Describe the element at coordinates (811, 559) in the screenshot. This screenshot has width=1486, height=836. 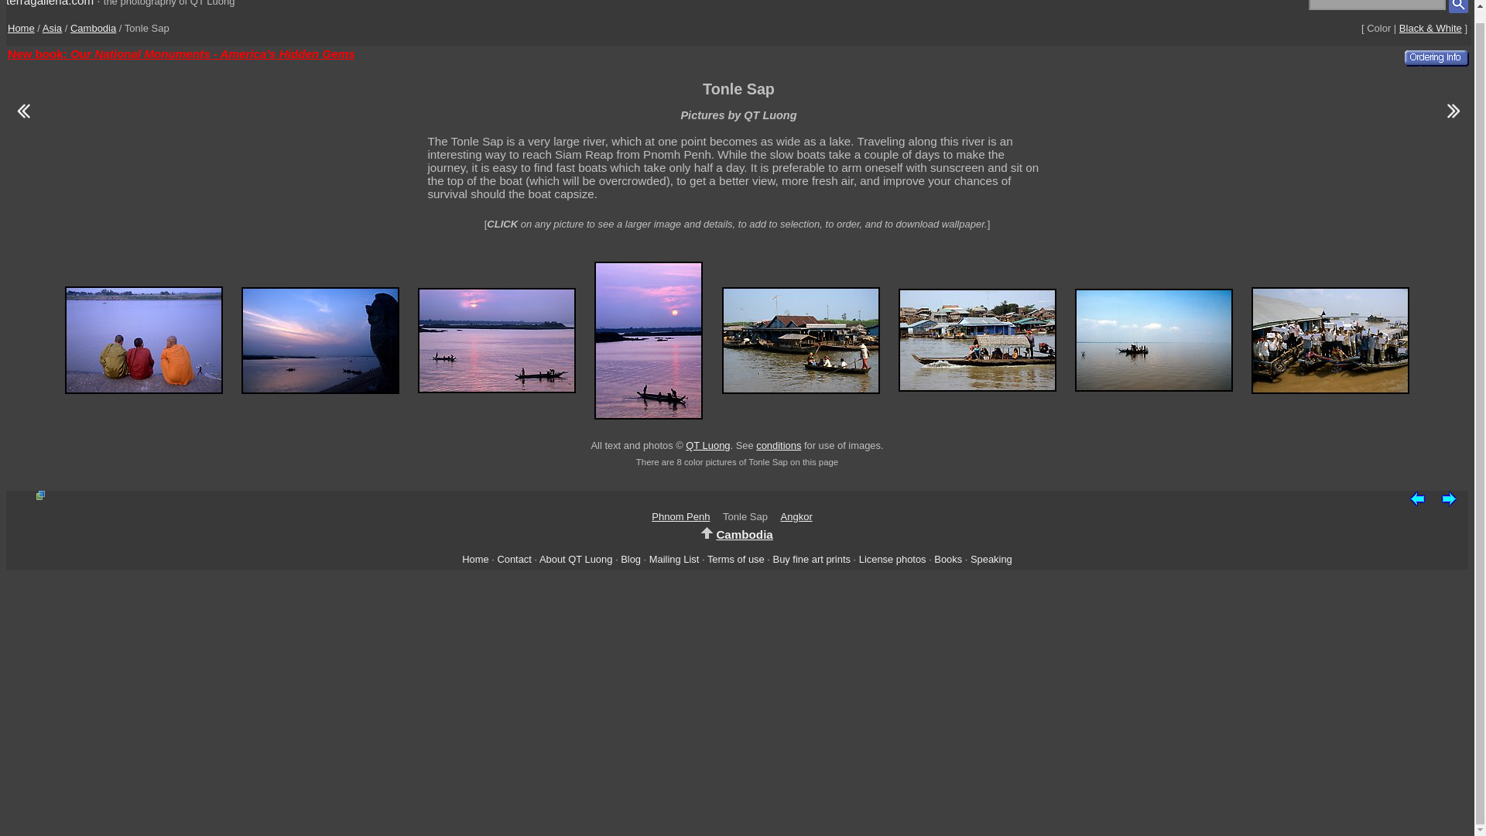
I see `Buy fine art prints` at that location.